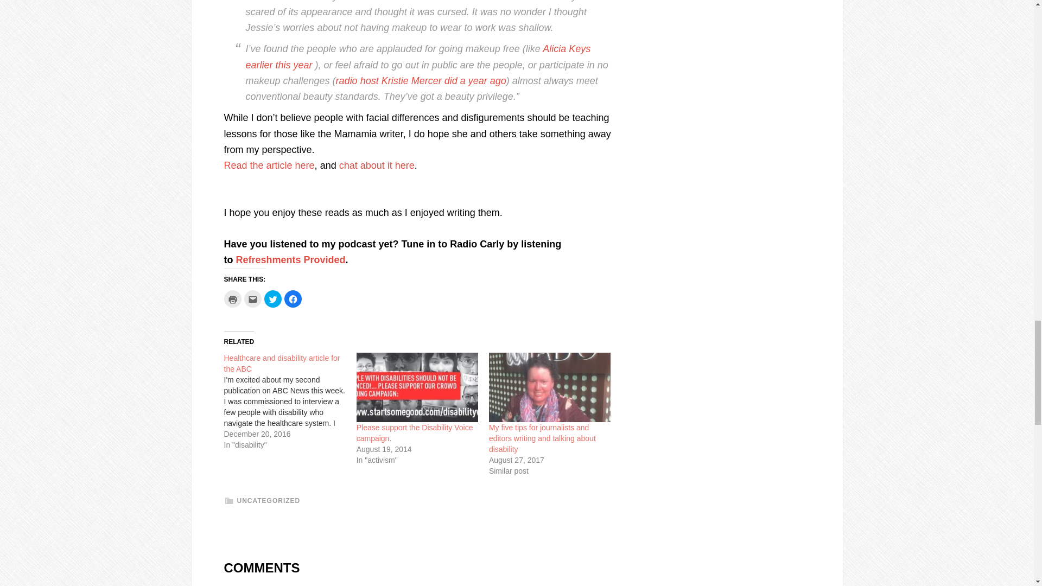 This screenshot has height=586, width=1042. What do you see at coordinates (290, 402) in the screenshot?
I see `Healthcare and disability article for the ABC` at bounding box center [290, 402].